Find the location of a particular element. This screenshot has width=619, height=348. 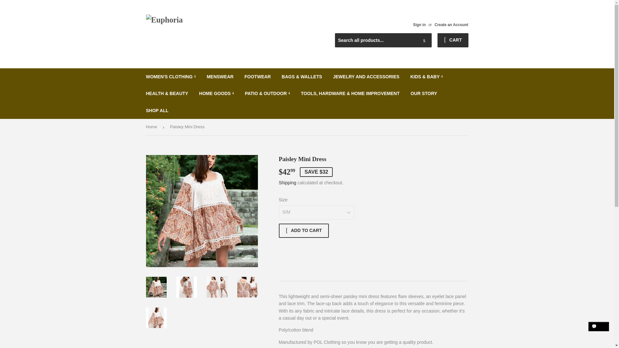

CART is located at coordinates (453, 40).